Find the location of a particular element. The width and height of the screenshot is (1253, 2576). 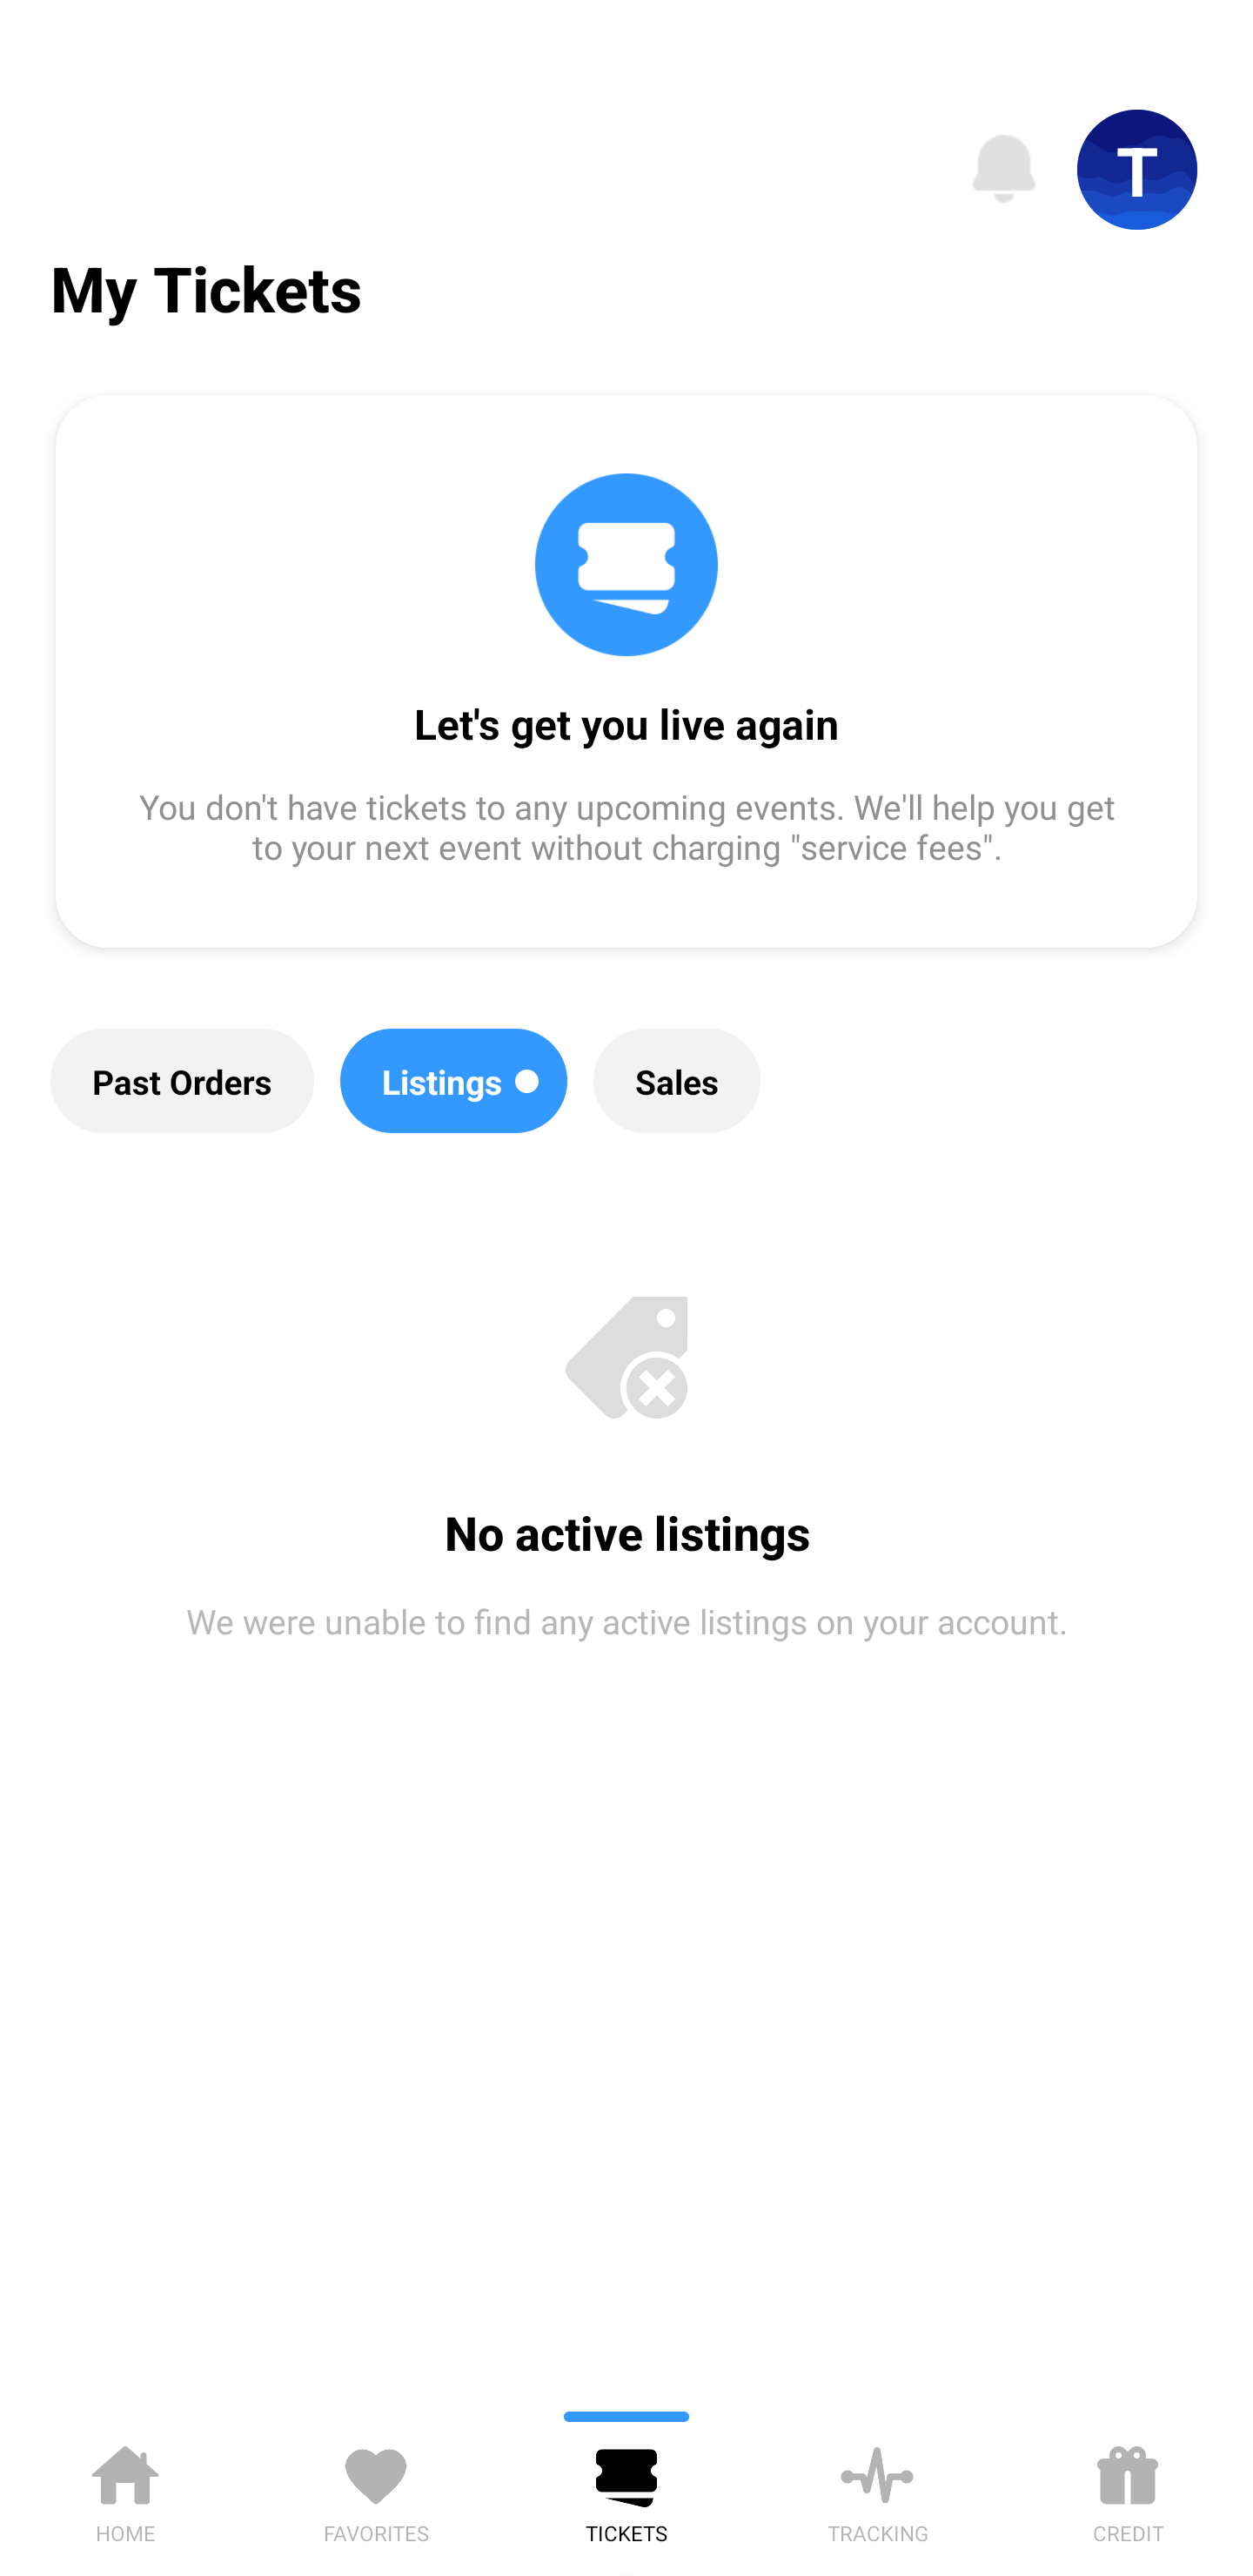

T is located at coordinates (1137, 170).